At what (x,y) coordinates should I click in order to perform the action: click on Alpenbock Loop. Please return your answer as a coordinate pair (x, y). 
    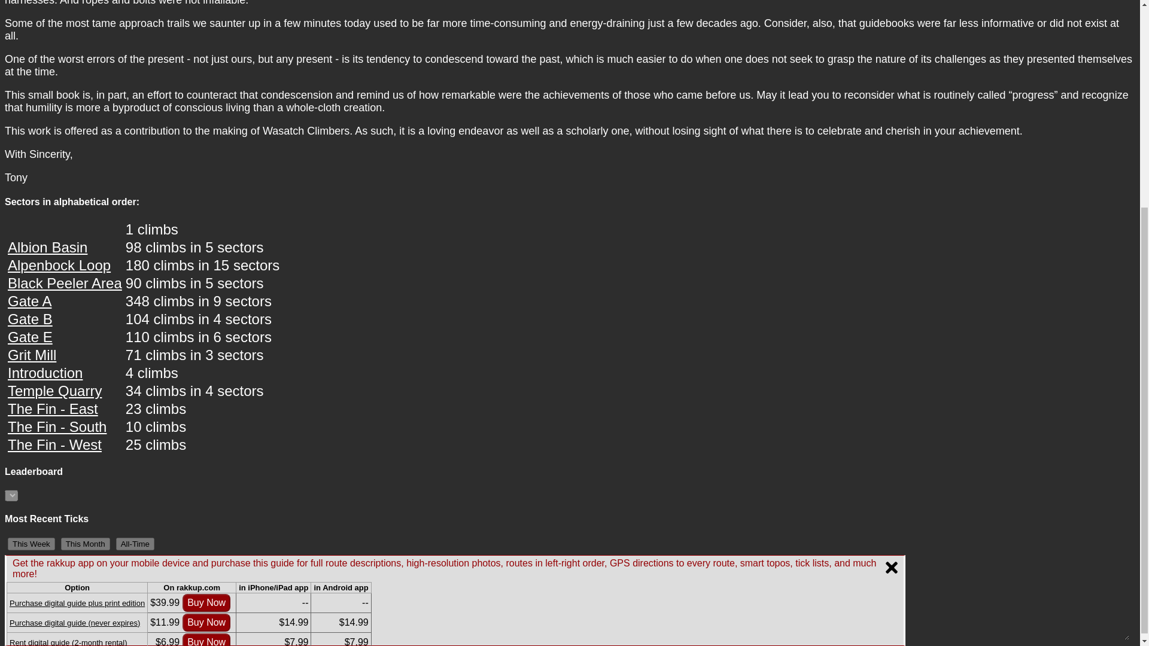
    Looking at the image, I should click on (59, 264).